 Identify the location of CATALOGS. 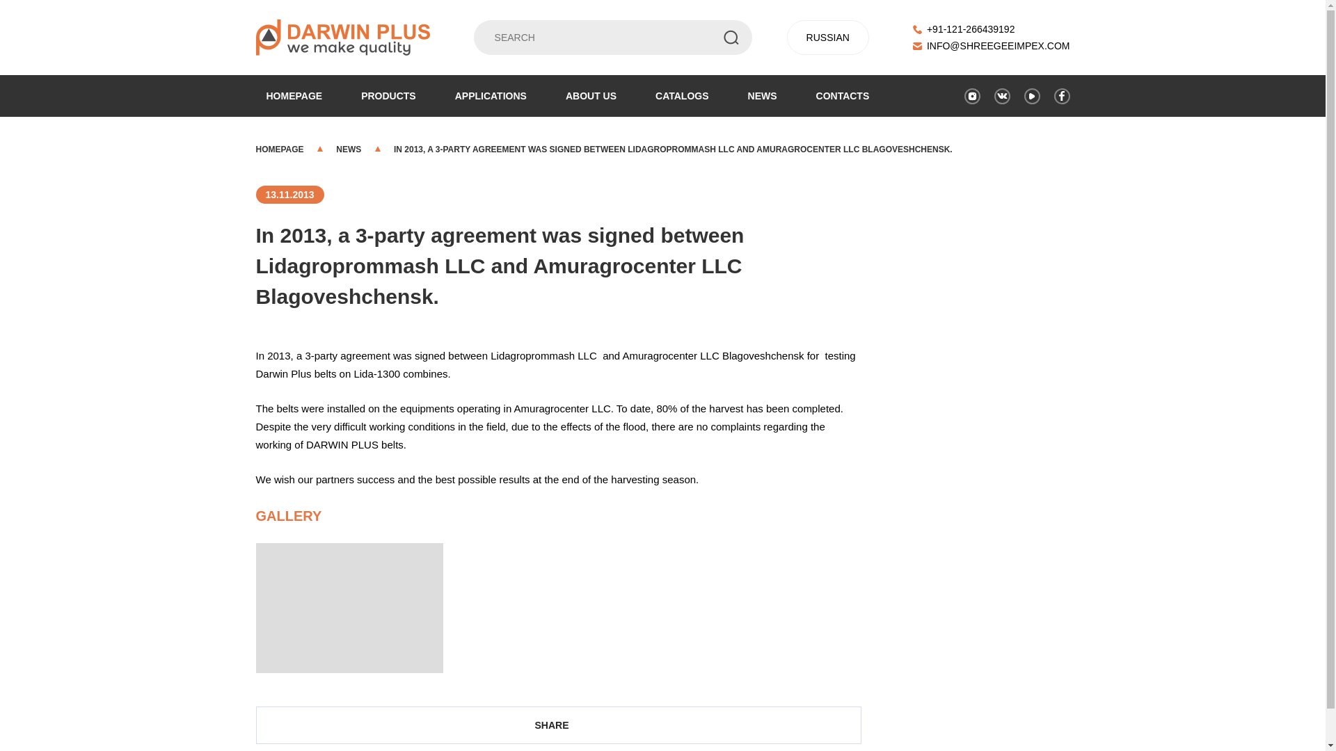
(682, 95).